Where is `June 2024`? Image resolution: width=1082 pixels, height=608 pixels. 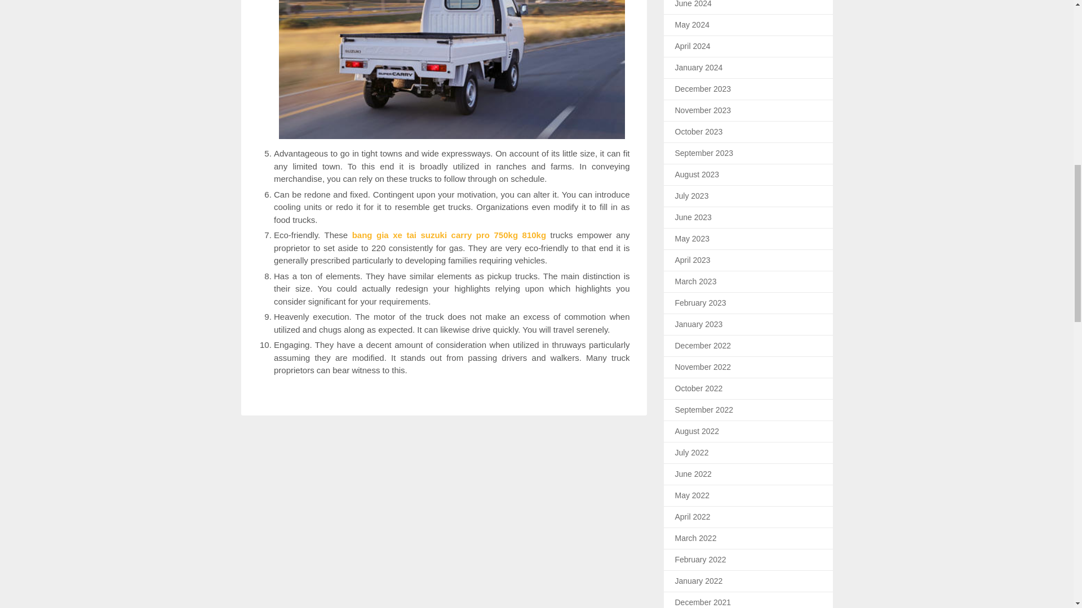
June 2024 is located at coordinates (693, 4).